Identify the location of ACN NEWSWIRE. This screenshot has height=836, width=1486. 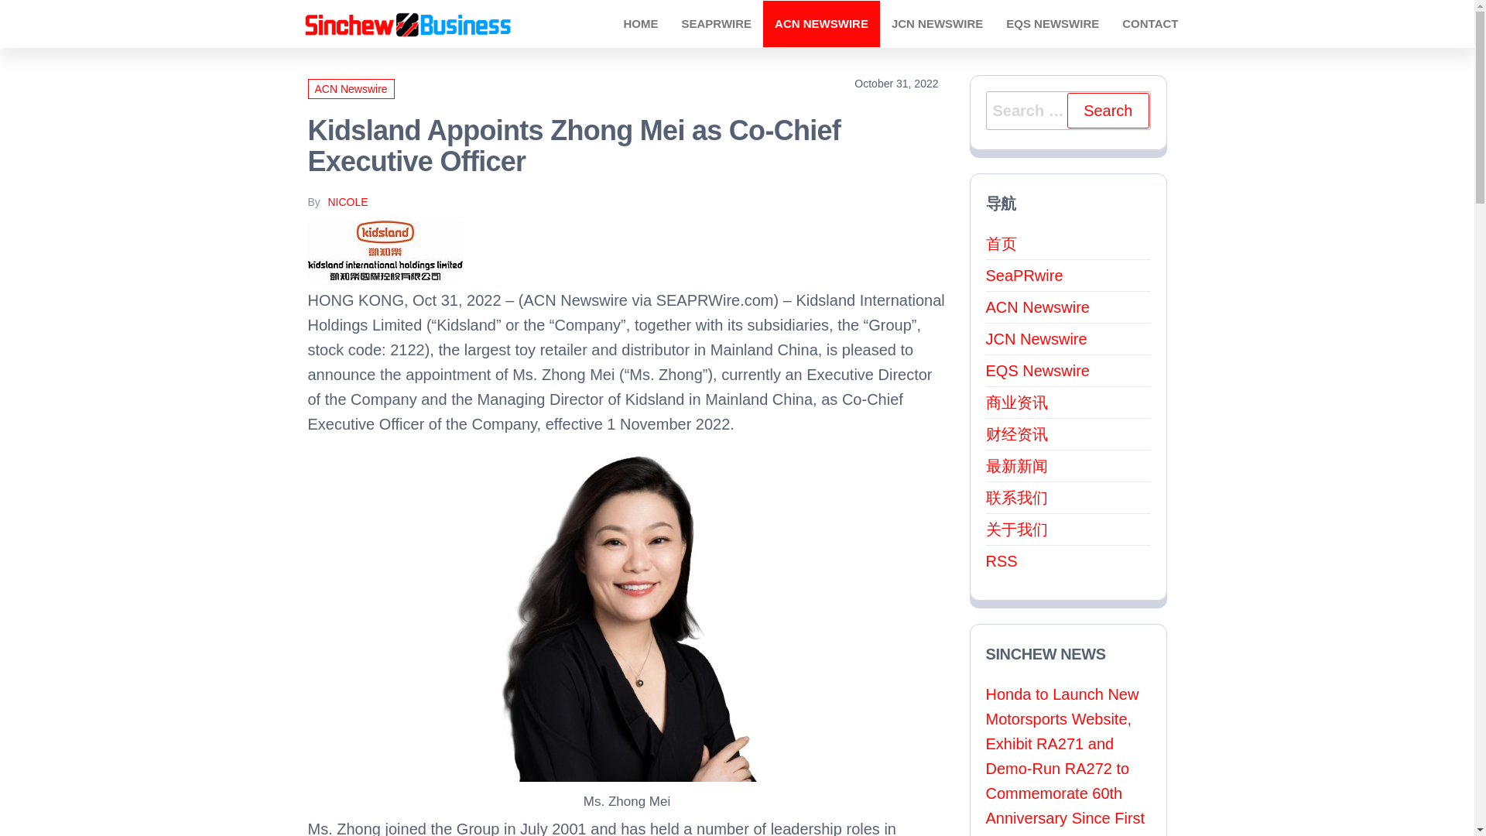
(821, 23).